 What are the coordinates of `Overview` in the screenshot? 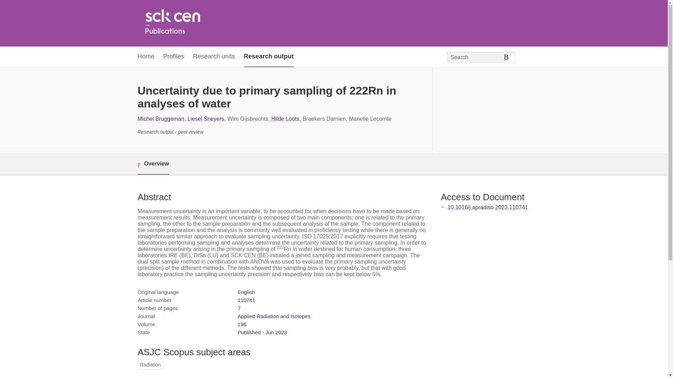 It's located at (153, 164).